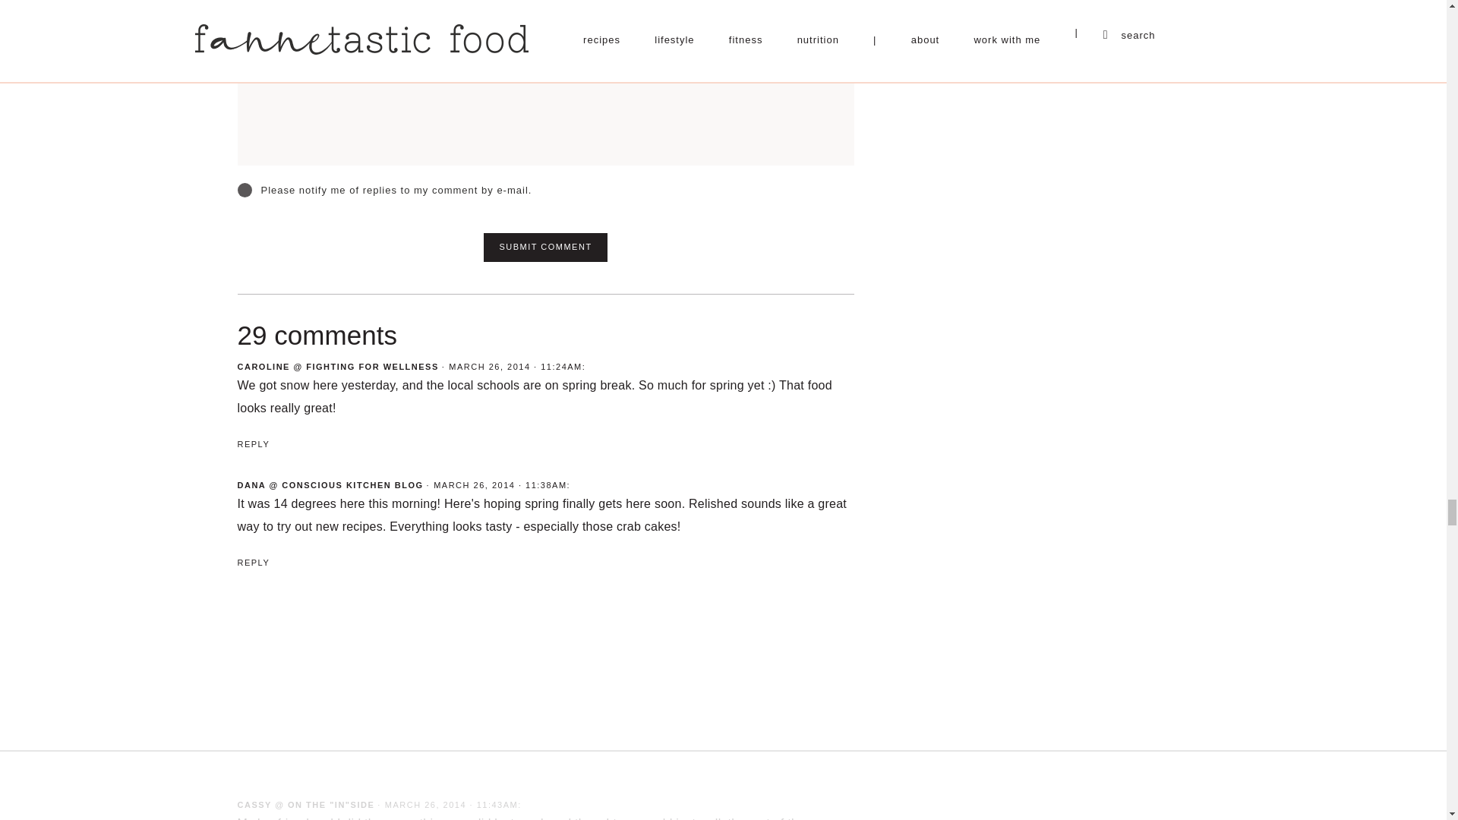 The height and width of the screenshot is (820, 1458). What do you see at coordinates (545, 247) in the screenshot?
I see `Submit comment` at bounding box center [545, 247].